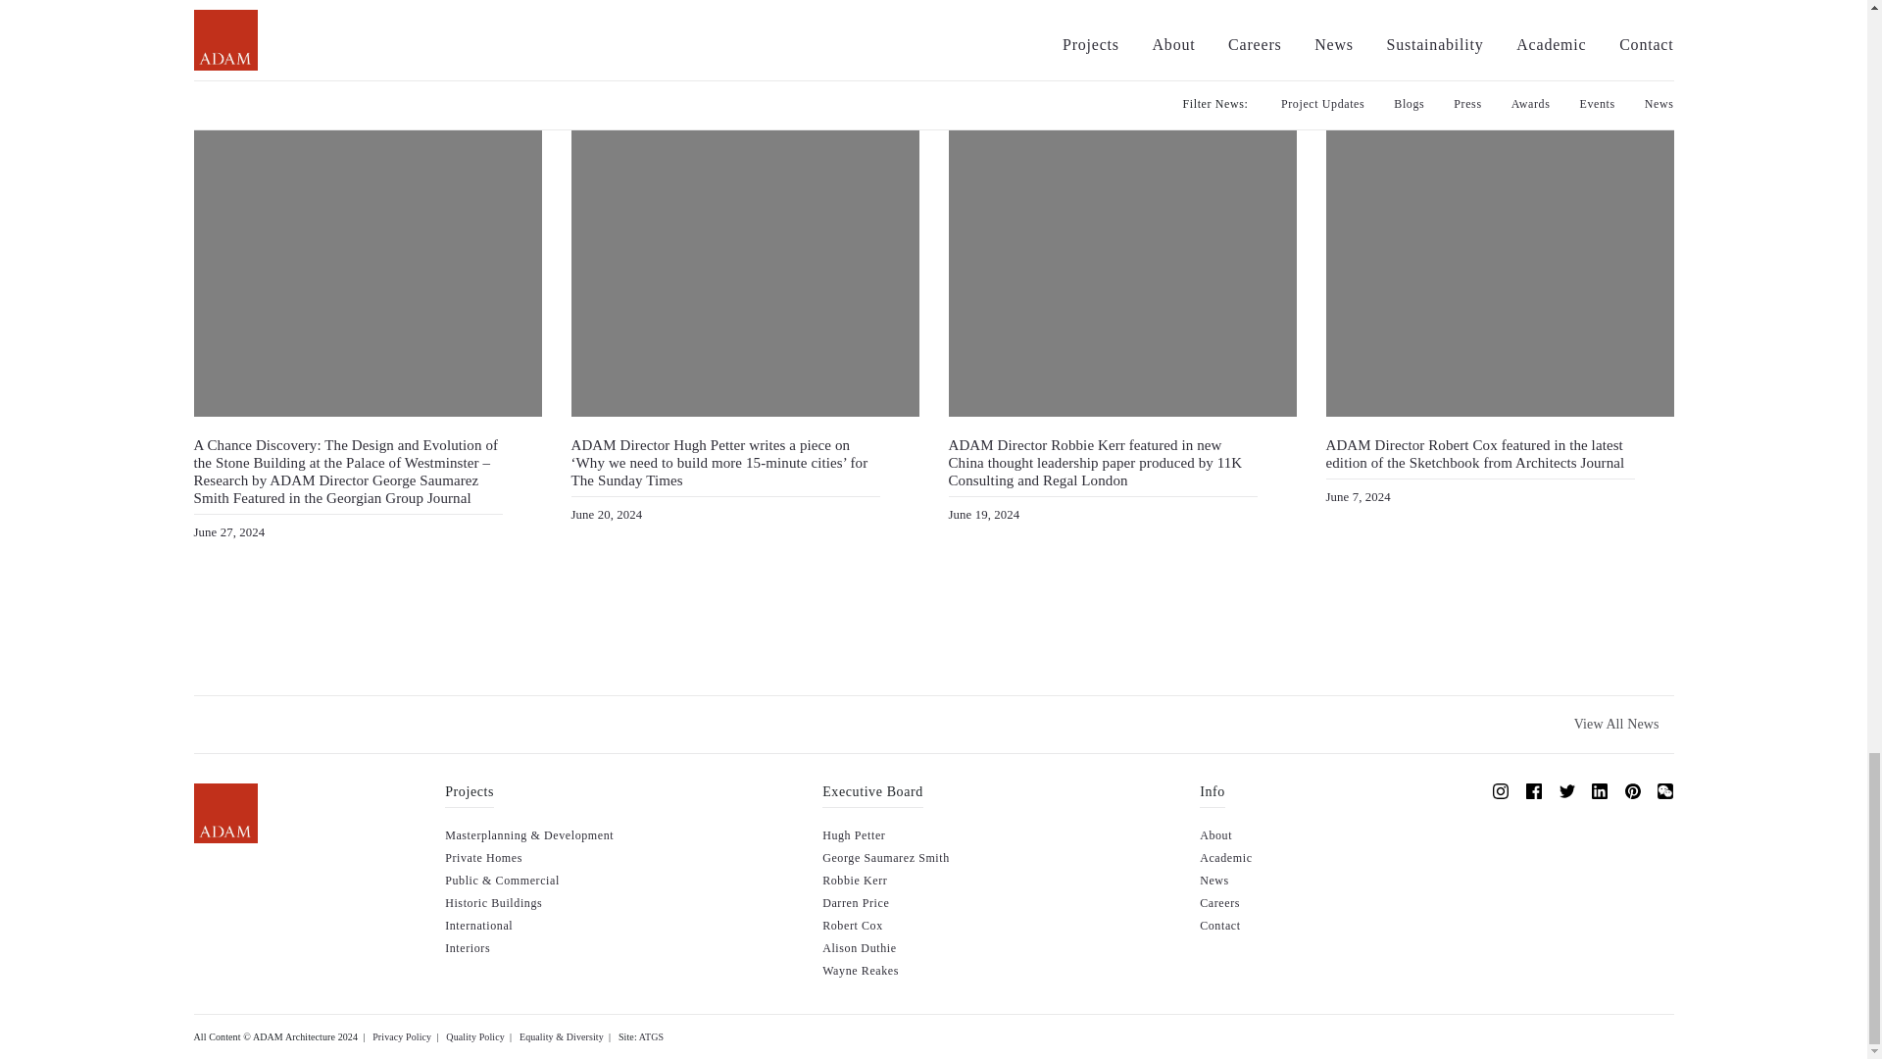 This screenshot has height=1059, width=1882. Describe the element at coordinates (492, 902) in the screenshot. I see `Historic Buildings` at that location.